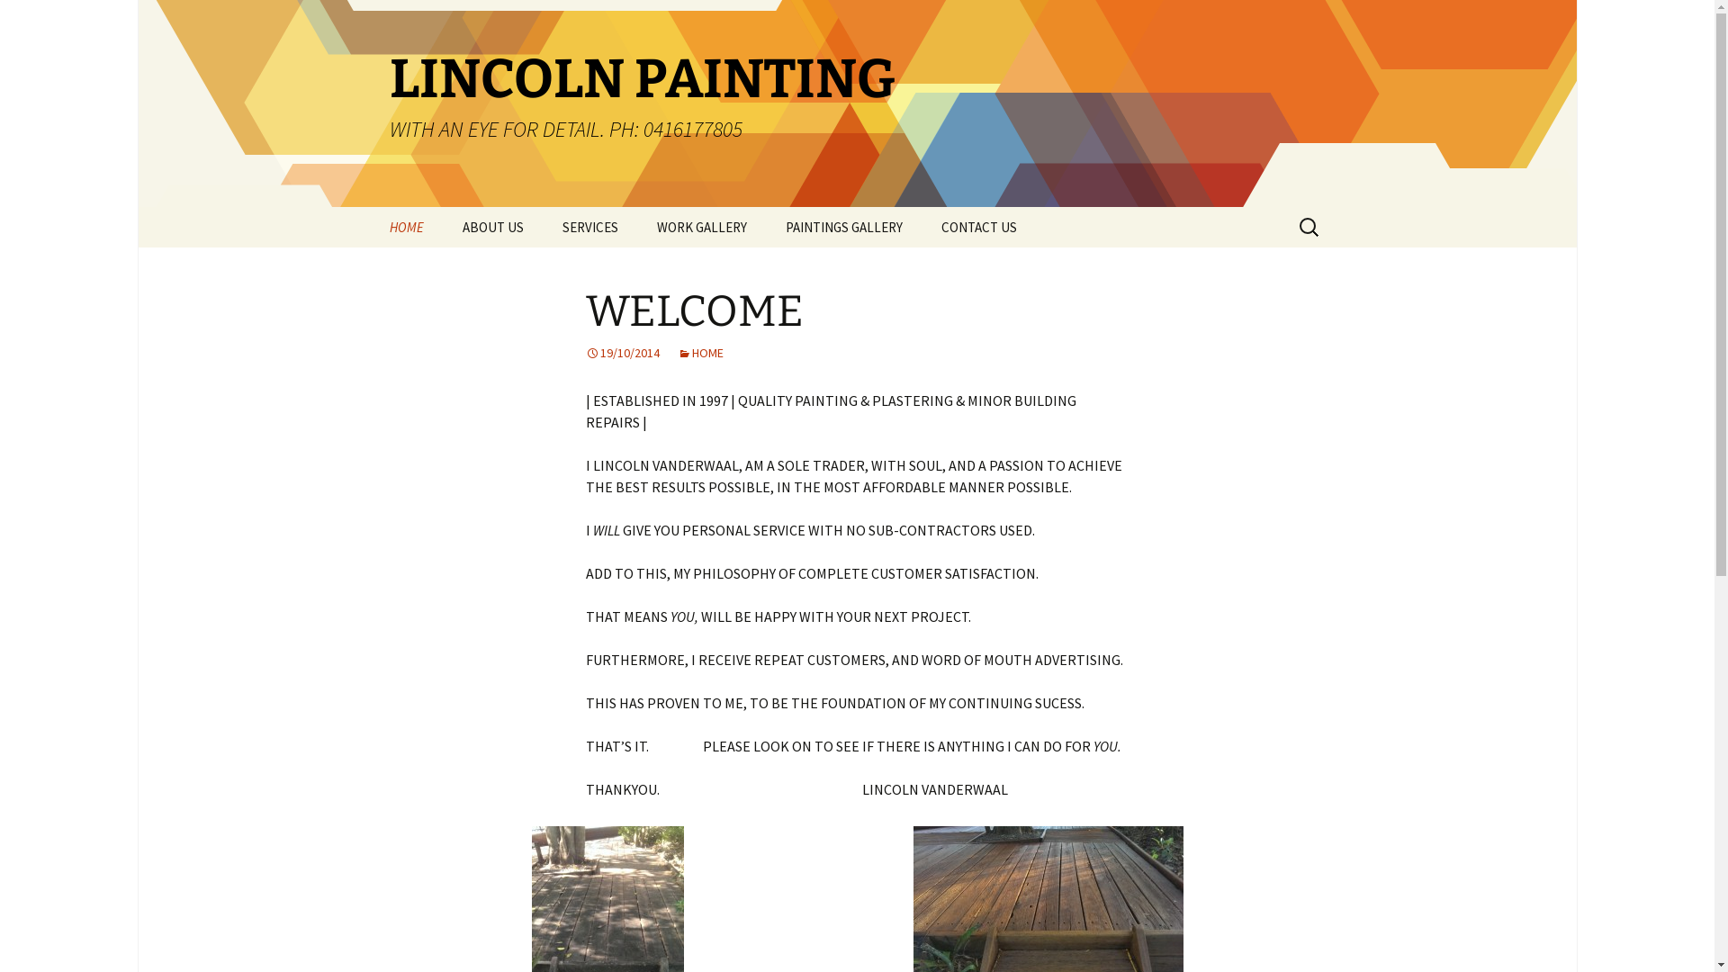  I want to click on 19/10/2014, so click(622, 353).